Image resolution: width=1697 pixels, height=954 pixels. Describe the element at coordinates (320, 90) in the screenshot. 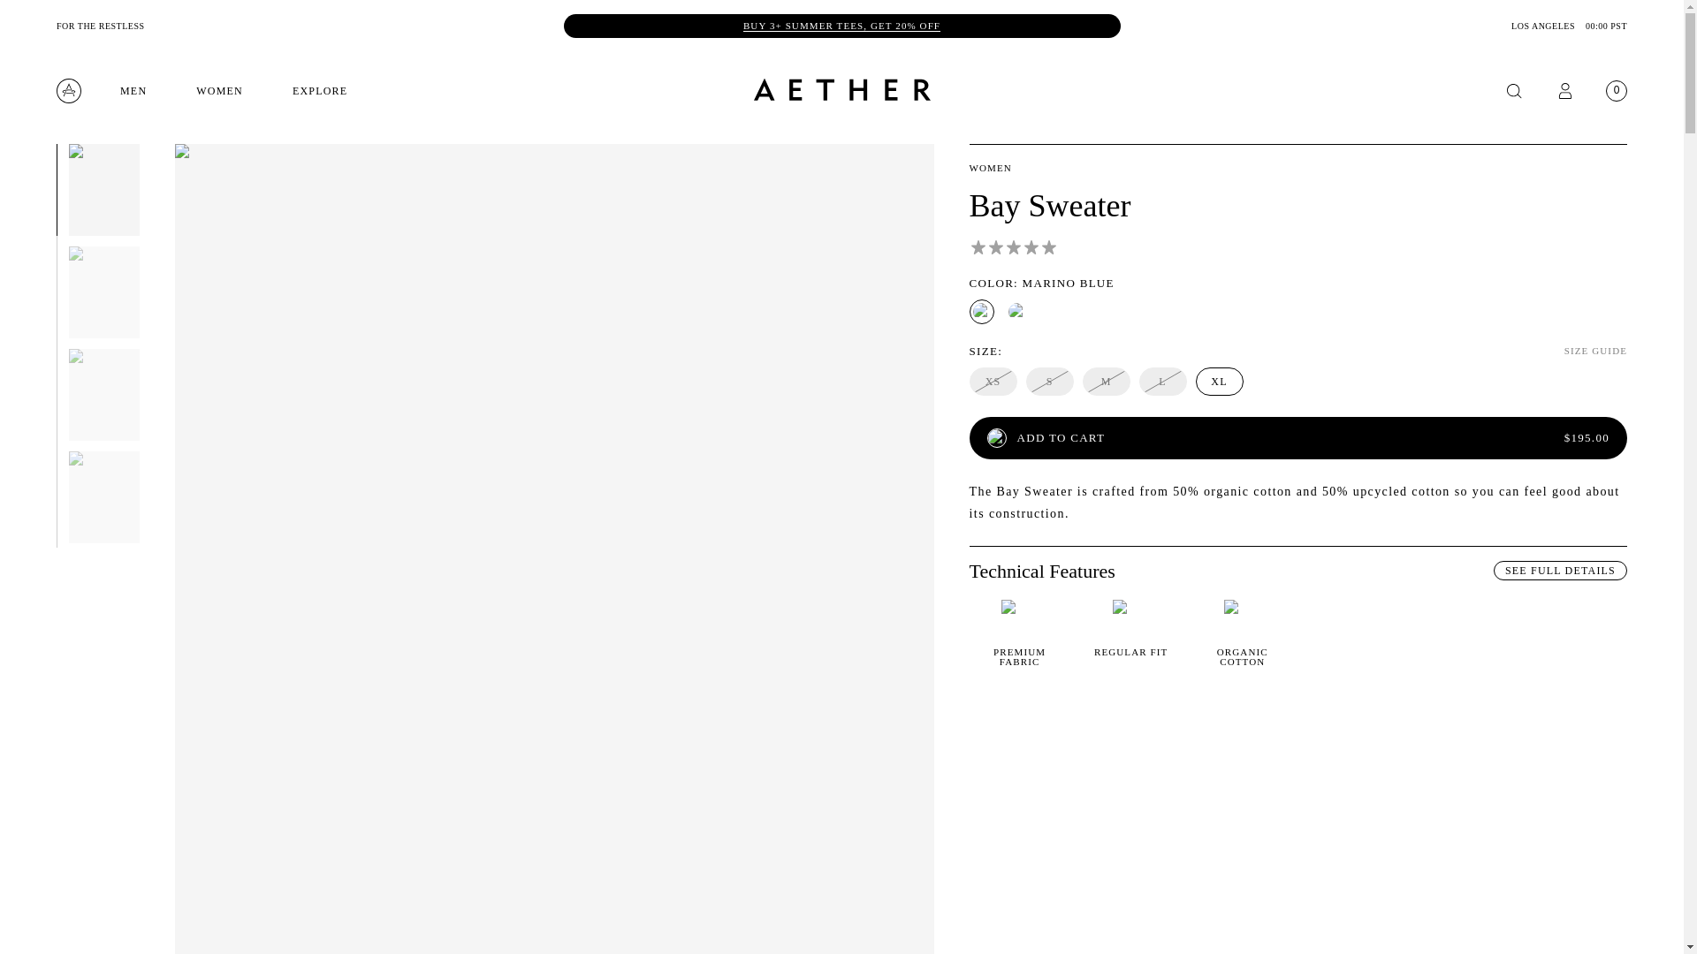

I see `EXPLORE` at that location.